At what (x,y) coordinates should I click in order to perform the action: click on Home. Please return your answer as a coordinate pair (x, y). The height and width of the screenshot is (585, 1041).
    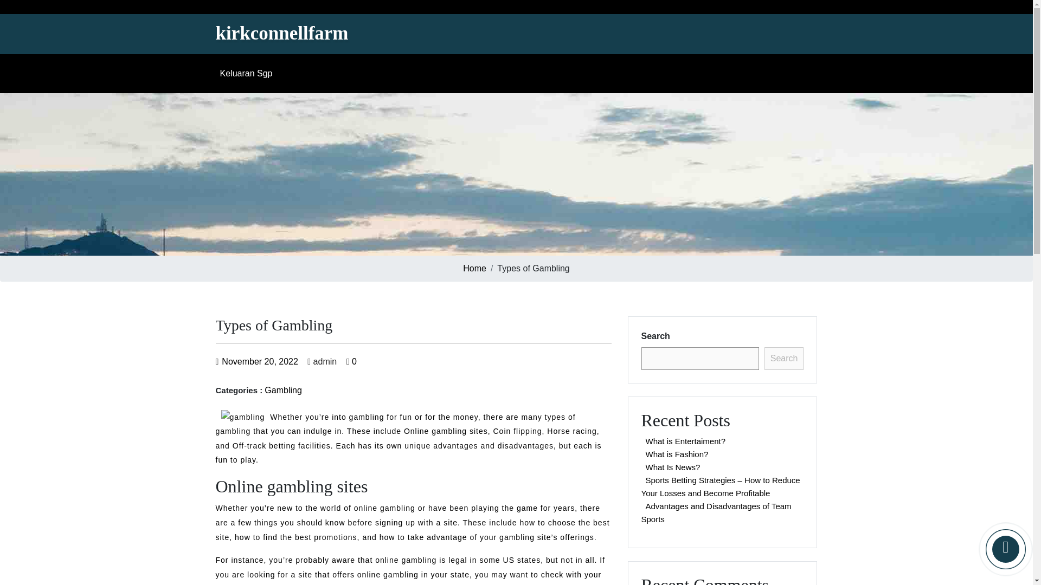
    Looking at the image, I should click on (474, 269).